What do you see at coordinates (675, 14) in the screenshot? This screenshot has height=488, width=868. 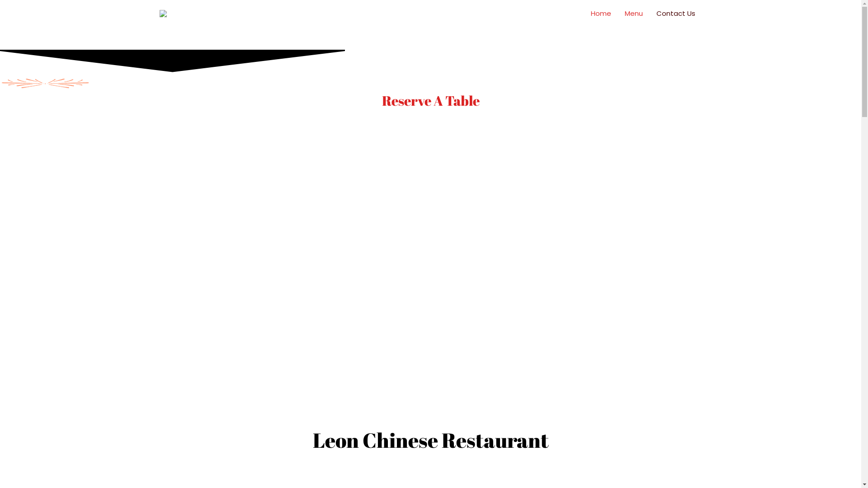 I see `Contact Us` at bounding box center [675, 14].